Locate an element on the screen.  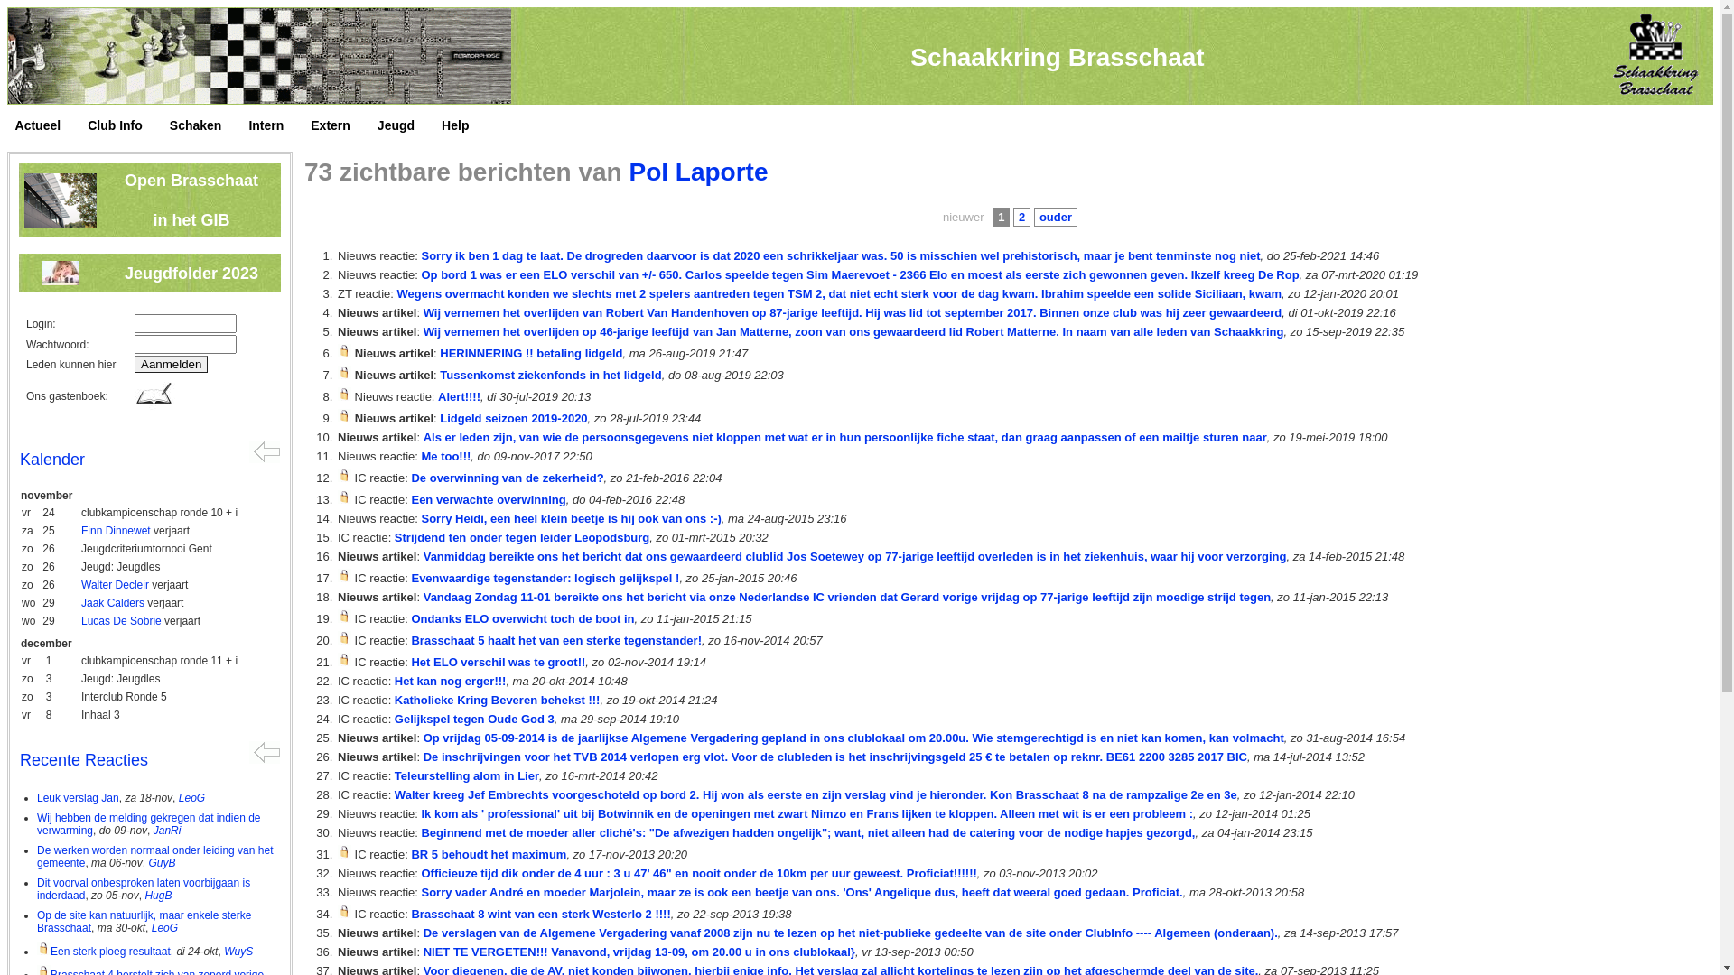
Finn Dinnewet is located at coordinates (116, 531).